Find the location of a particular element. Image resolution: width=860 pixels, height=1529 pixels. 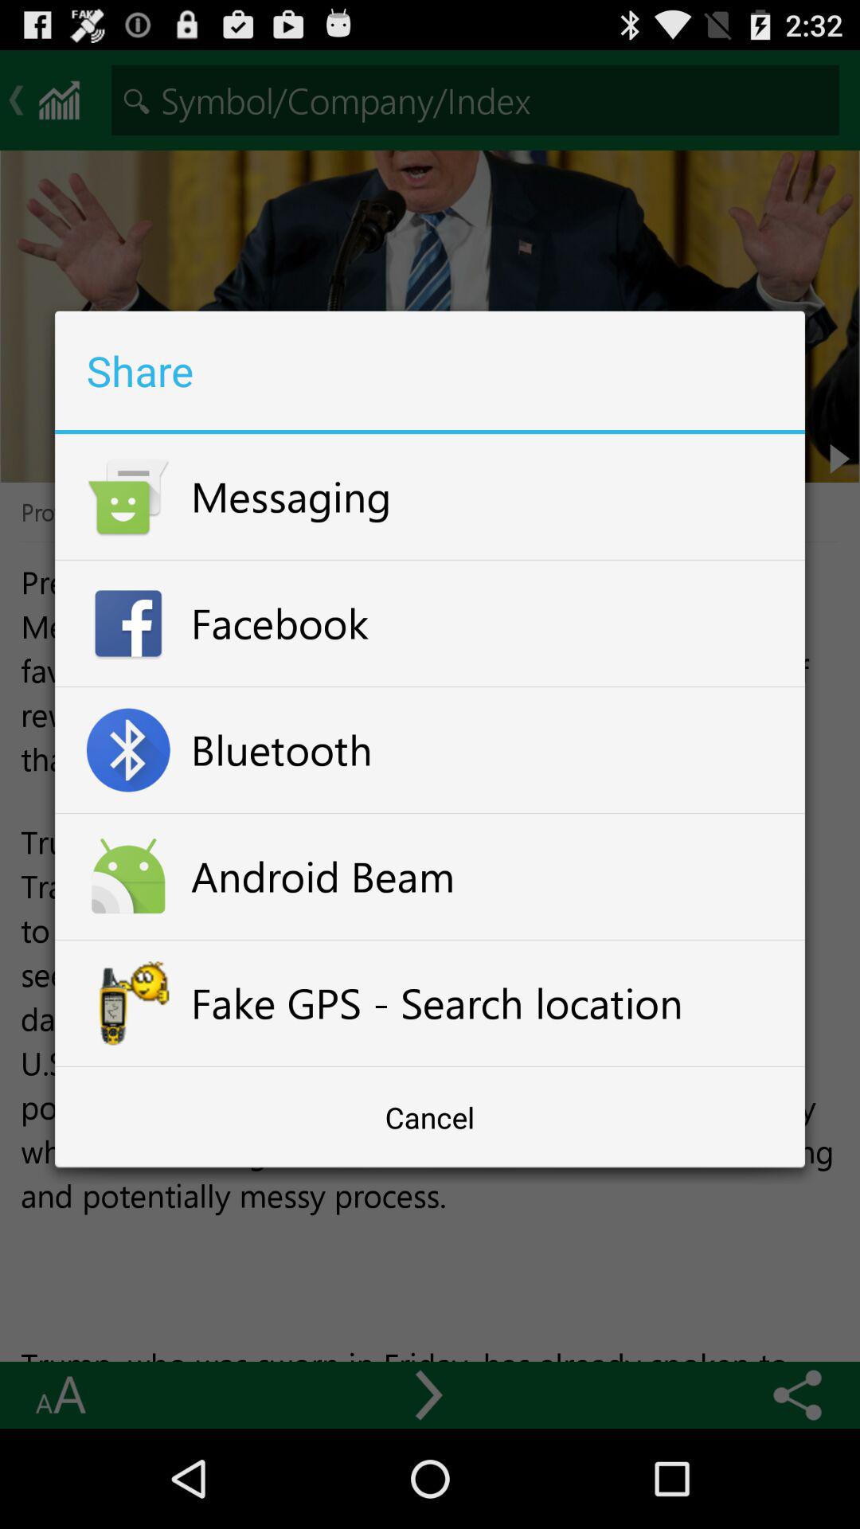

flip to the cancel item is located at coordinates (430, 1117).